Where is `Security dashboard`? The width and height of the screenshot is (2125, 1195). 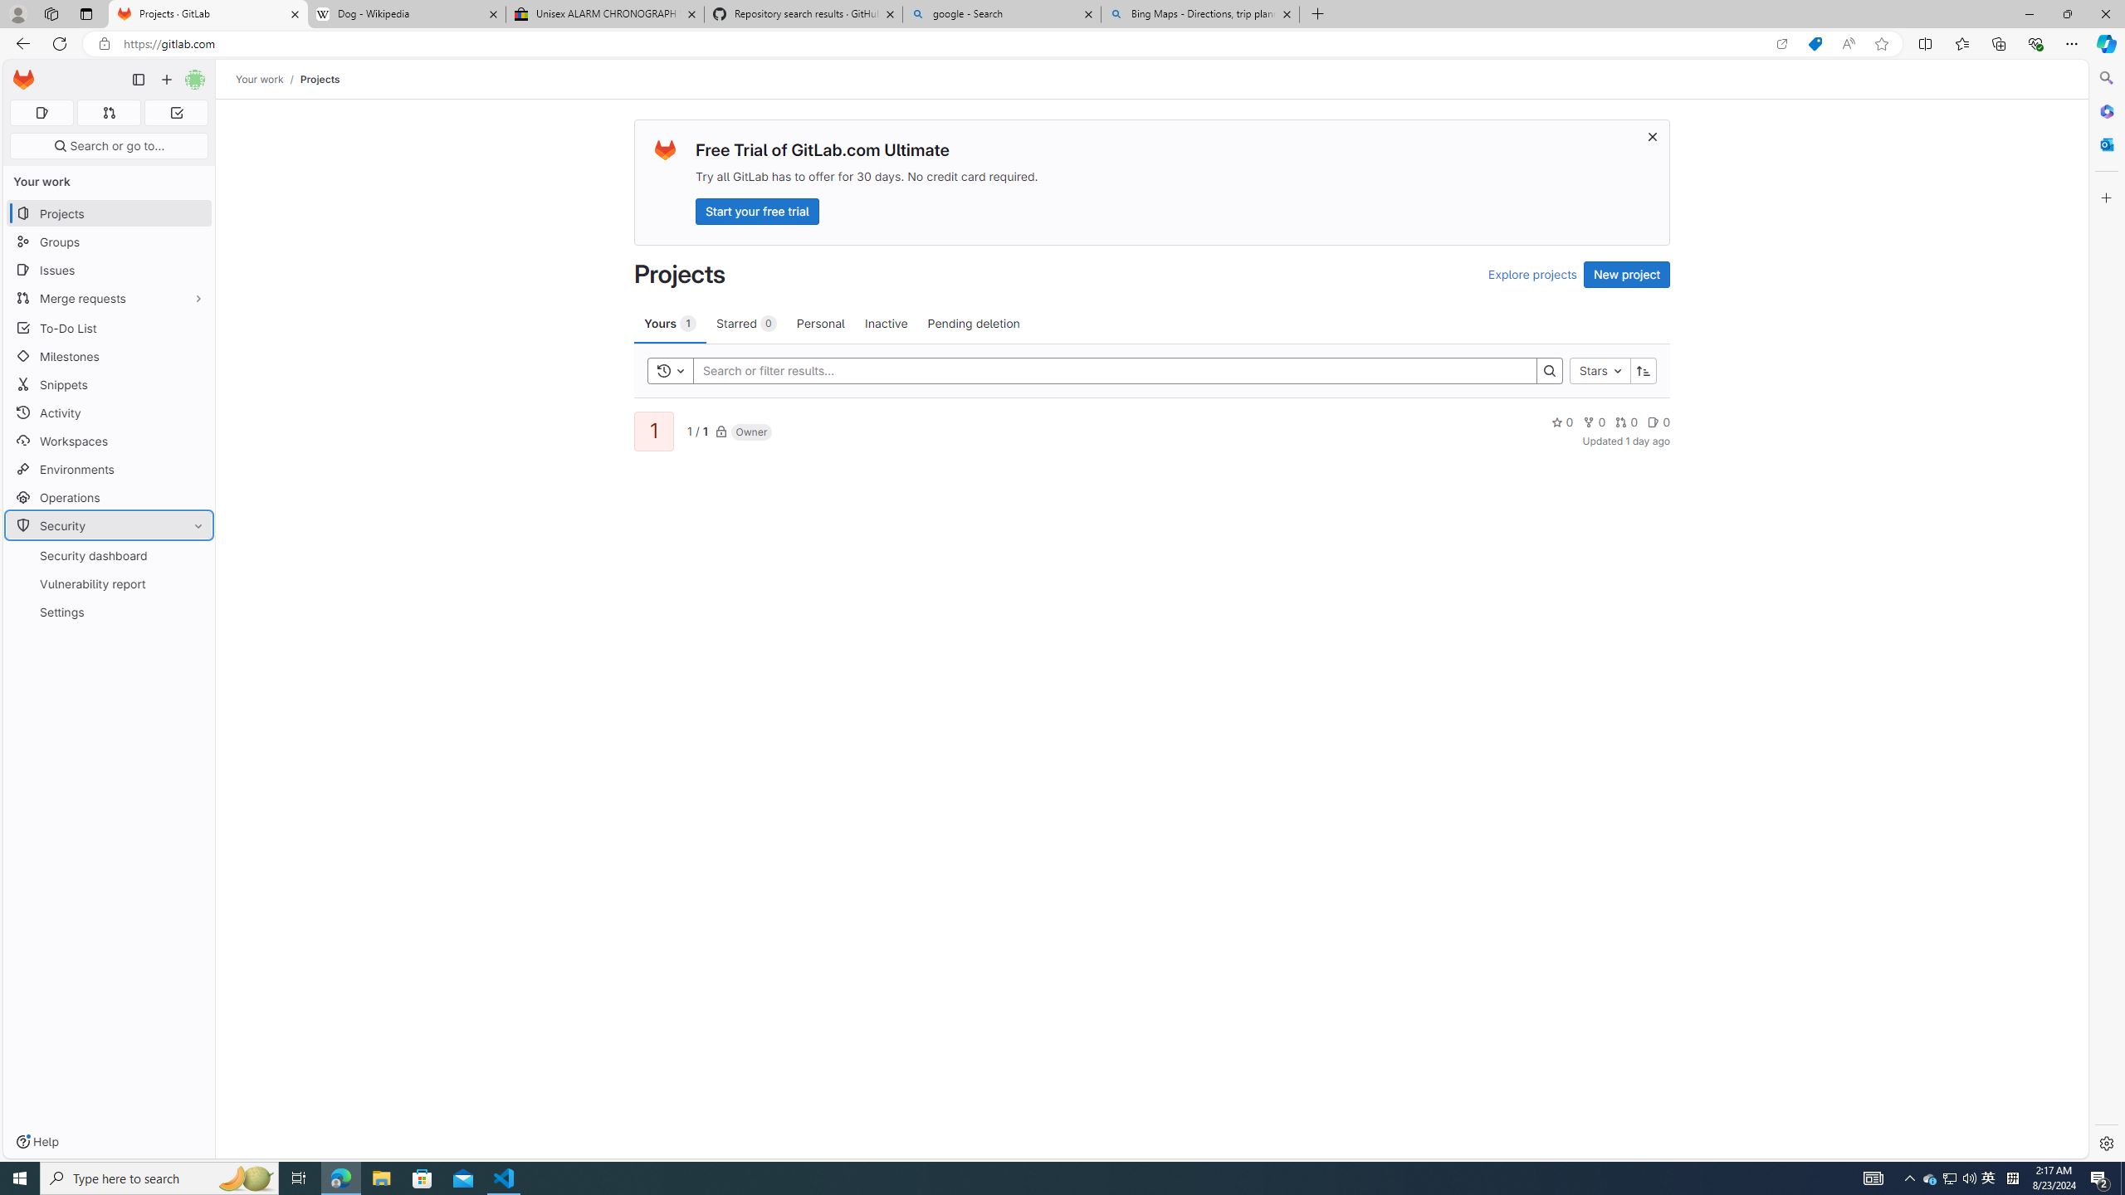 Security dashboard is located at coordinates (110, 554).